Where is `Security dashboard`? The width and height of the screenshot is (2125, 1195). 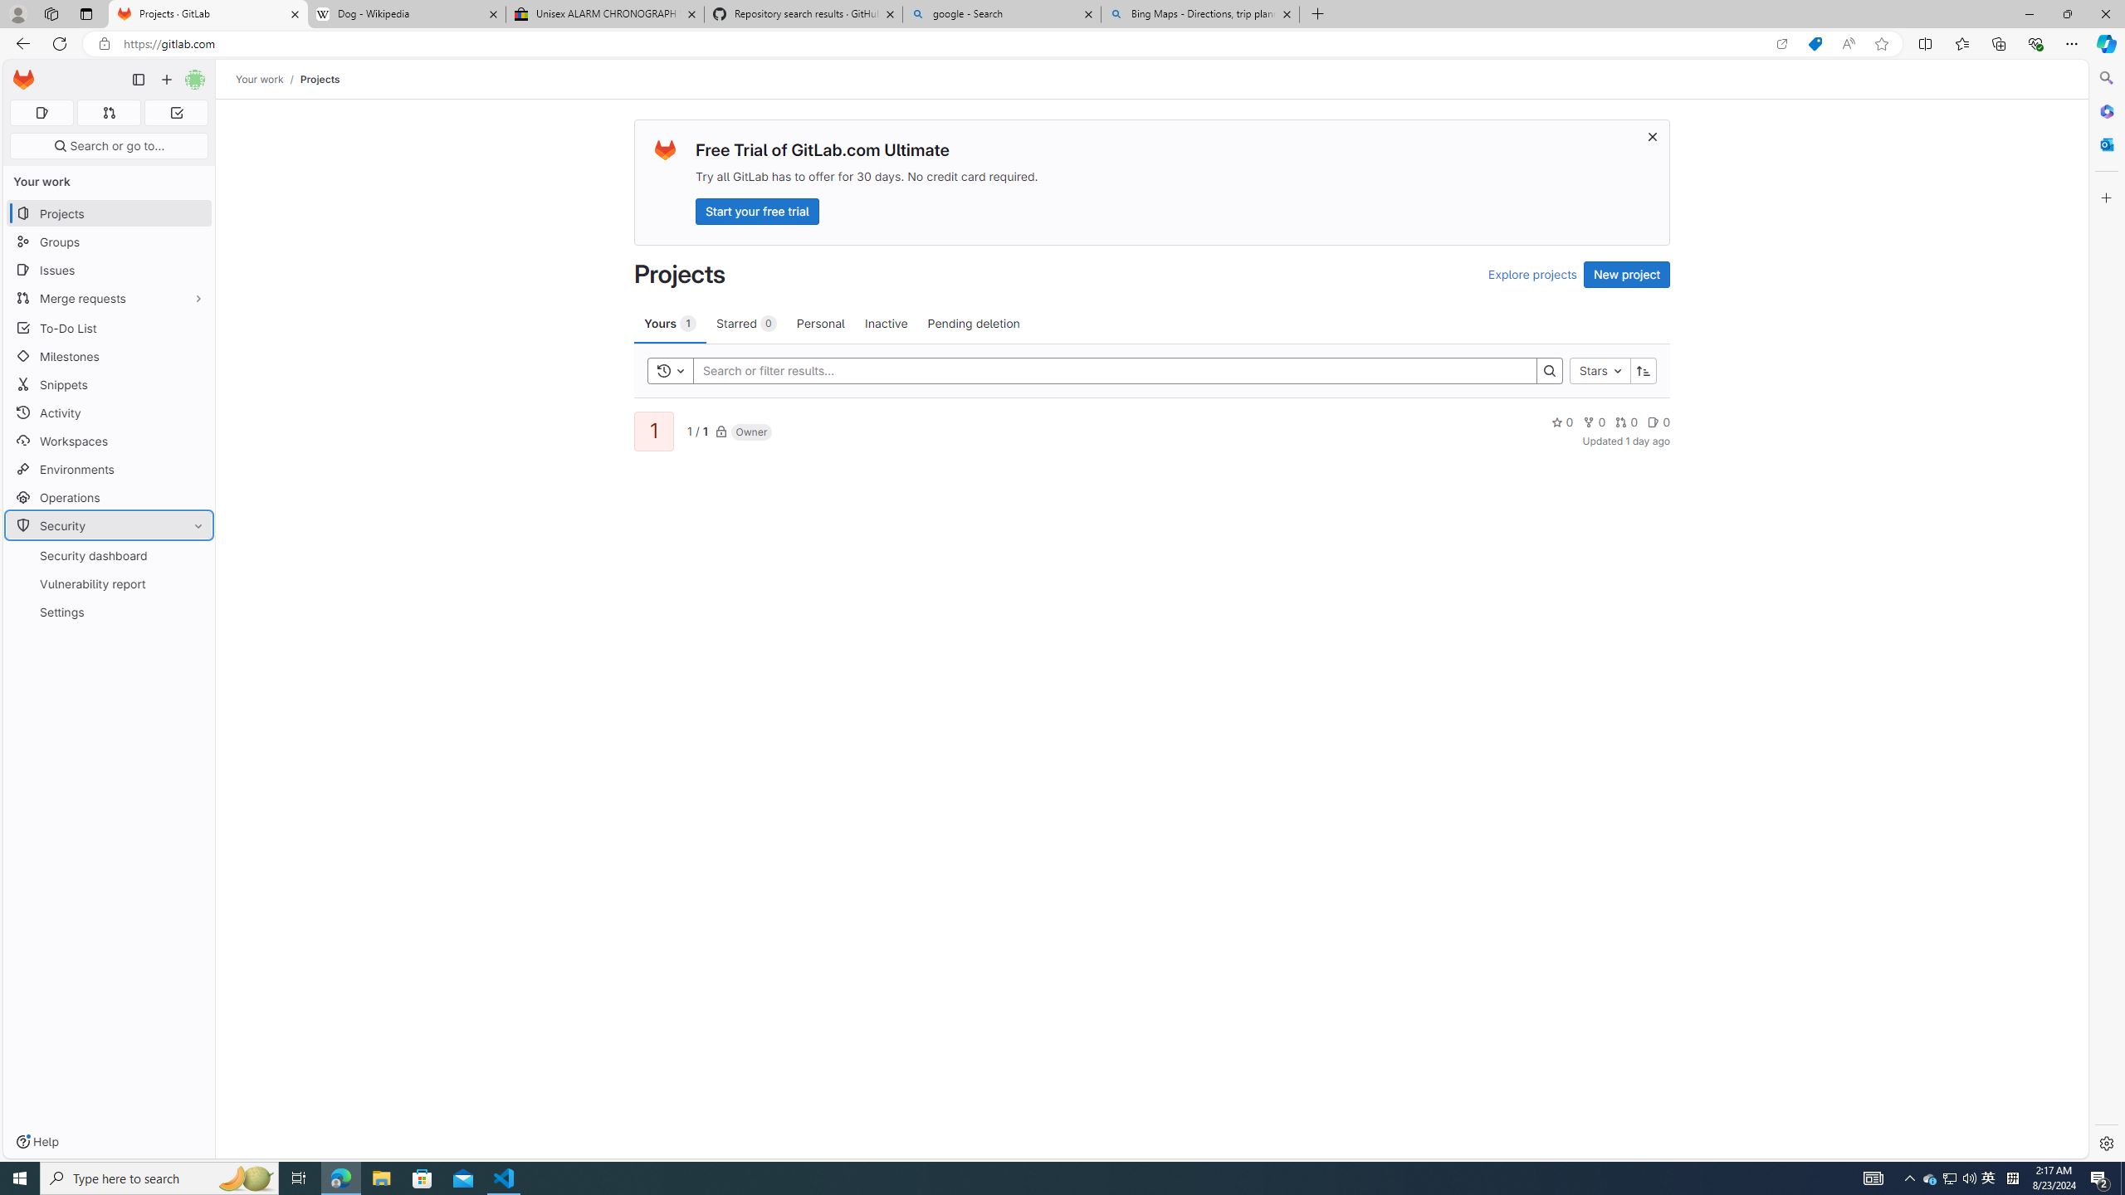 Security dashboard is located at coordinates (110, 554).